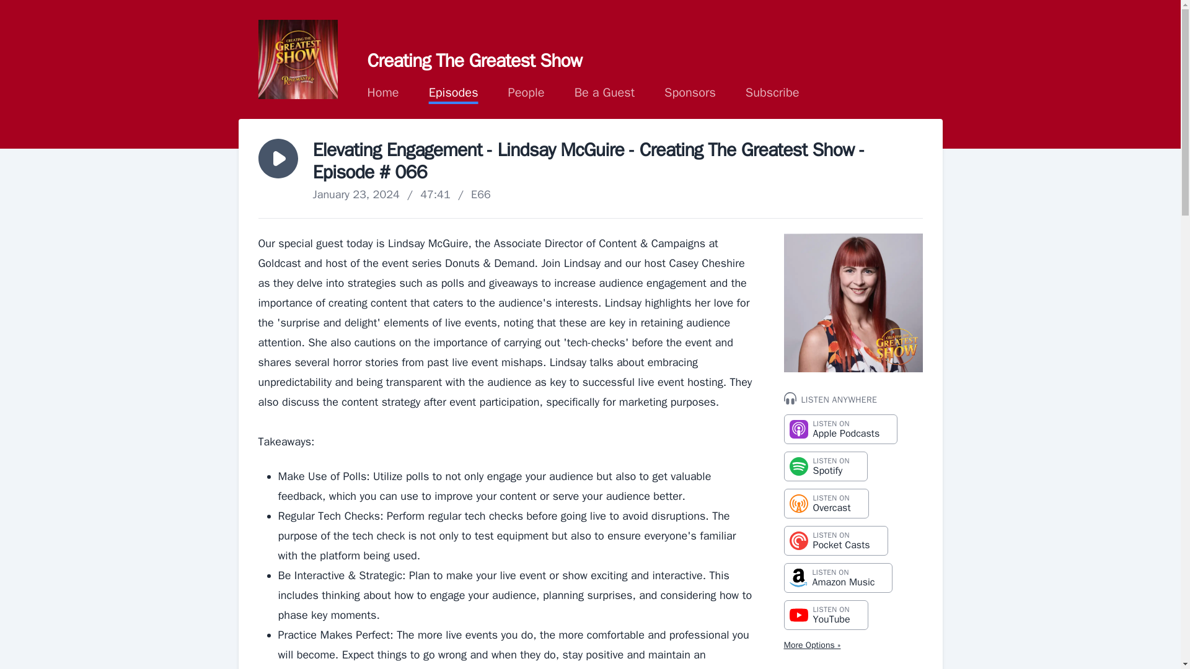 The width and height of the screenshot is (1190, 669). What do you see at coordinates (526, 93) in the screenshot?
I see `Be a Guest` at bounding box center [526, 93].